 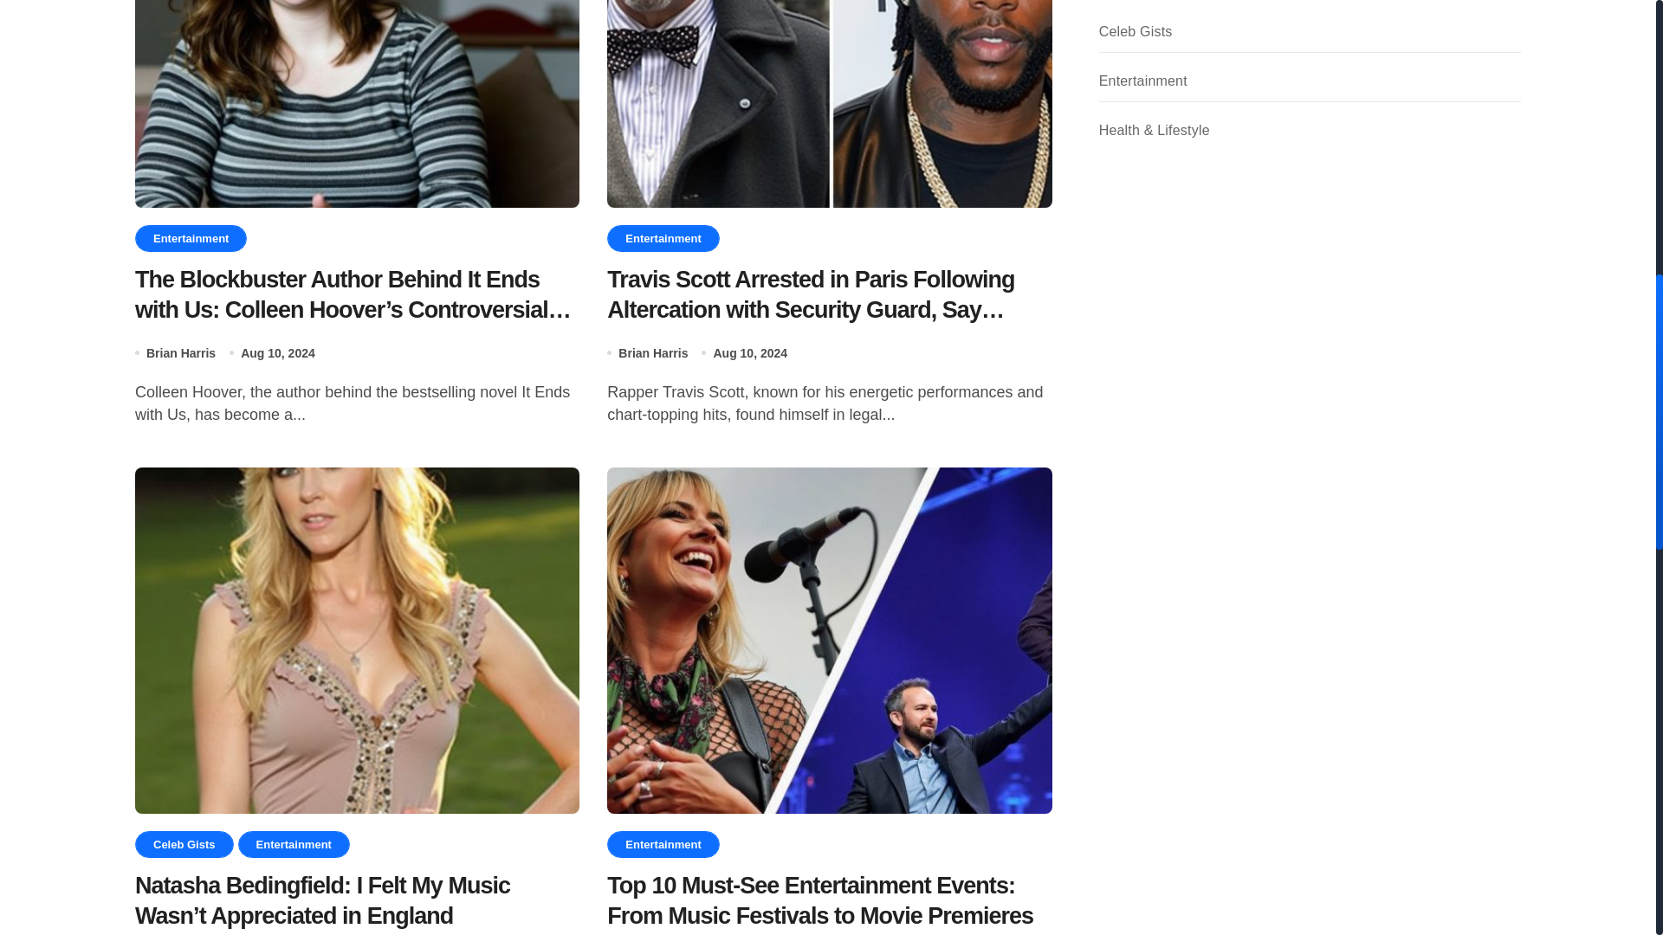 What do you see at coordinates (278, 353) in the screenshot?
I see `Aug 10, 2024` at bounding box center [278, 353].